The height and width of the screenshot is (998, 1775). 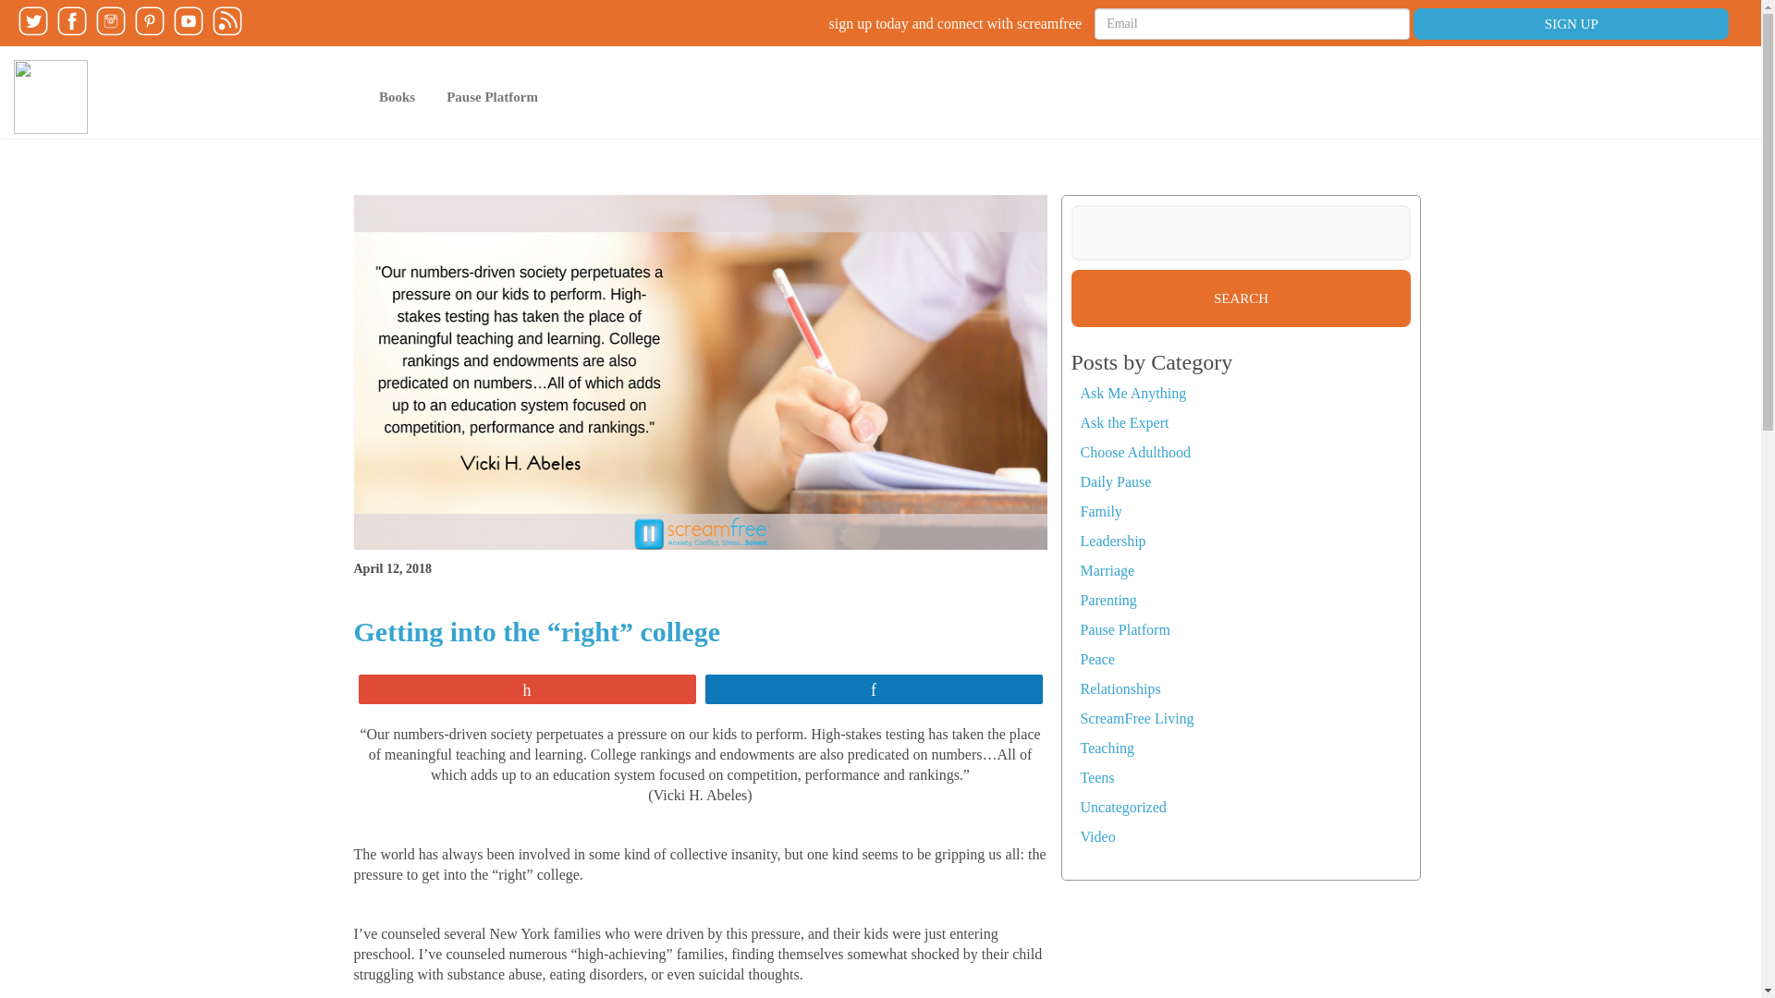 I want to click on Ask Me Anything, so click(x=1132, y=393).